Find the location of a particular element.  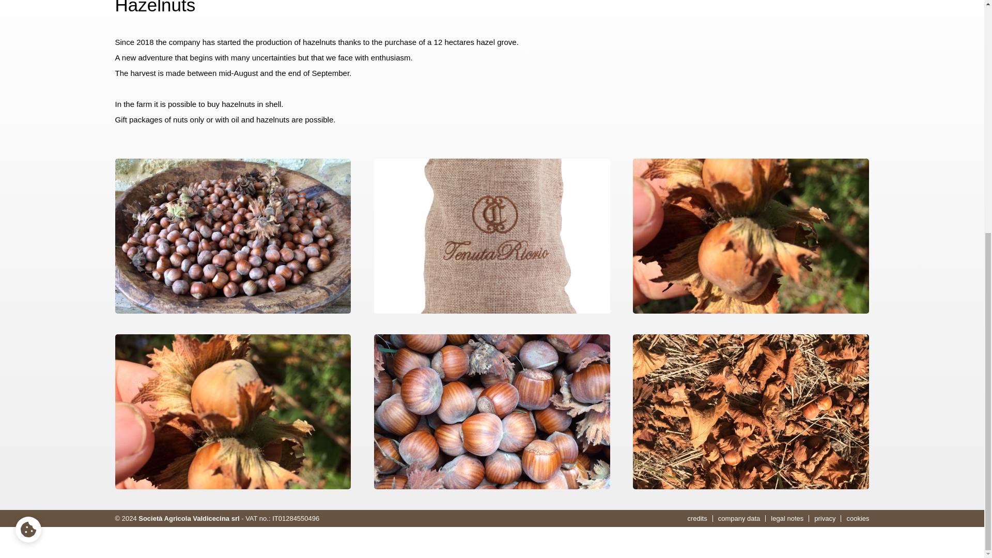

privacy is located at coordinates (825, 518).